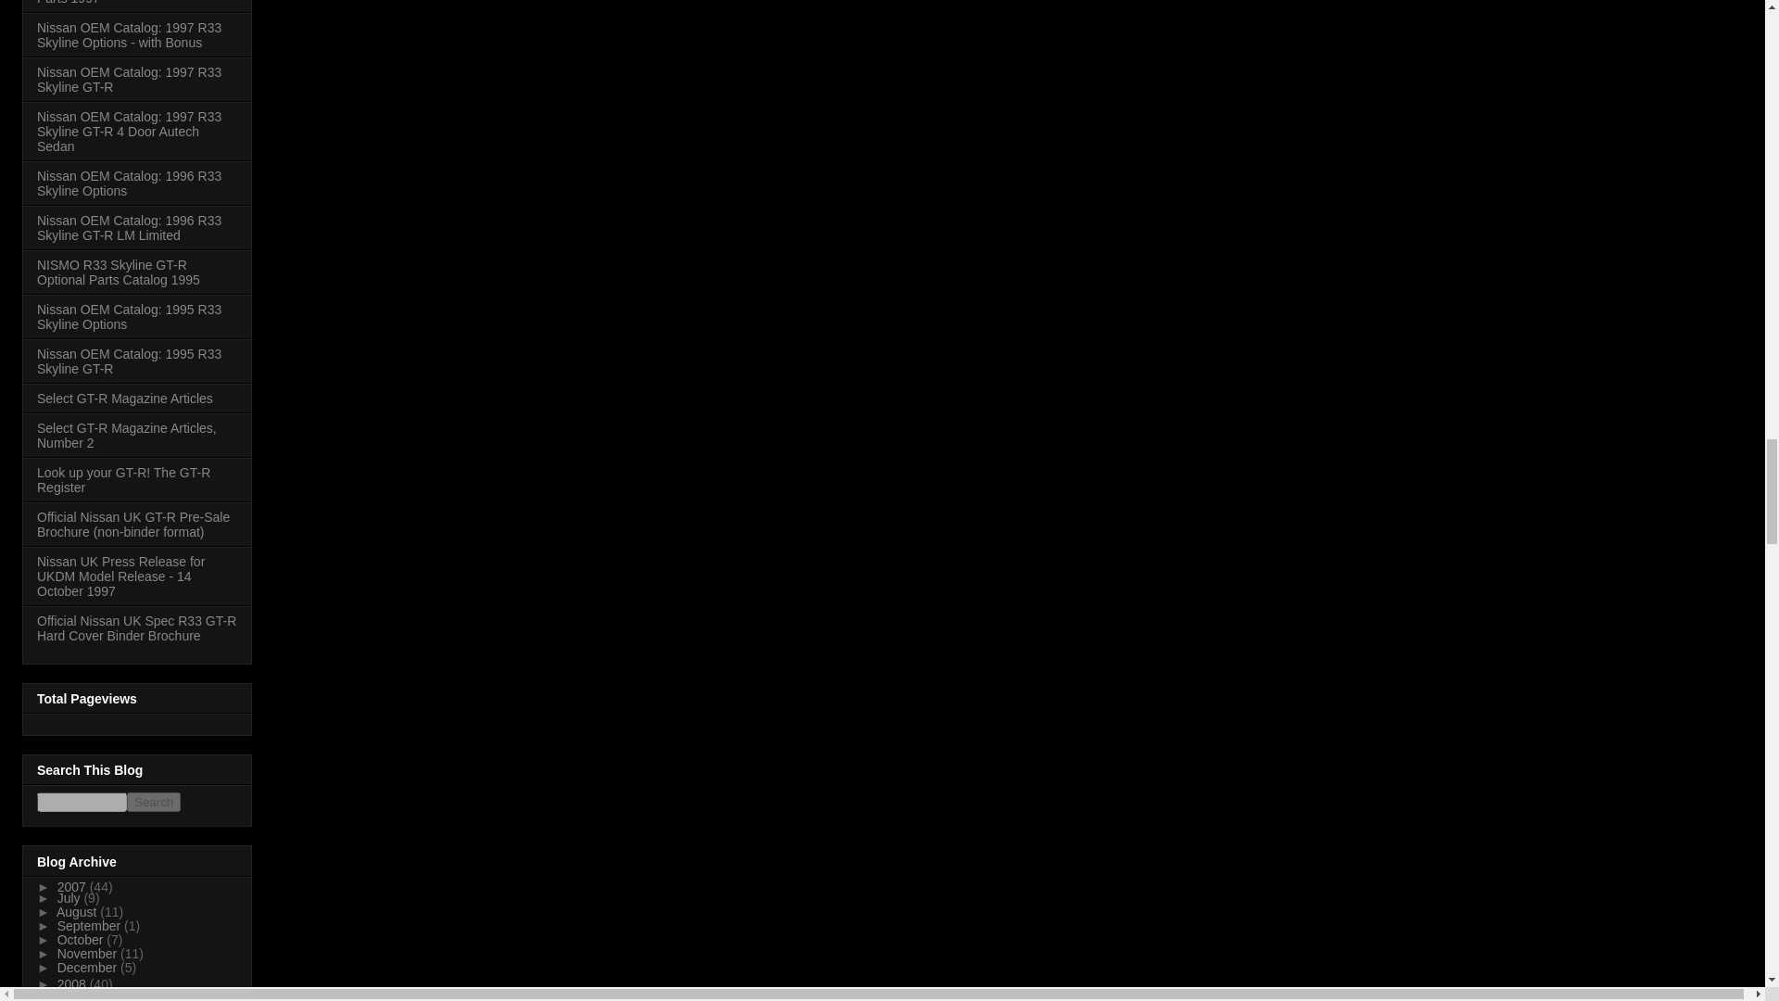 This screenshot has height=1001, width=1779. I want to click on Nissan OEM Catalog: 1997 R33 Skyline Options - with Bonus, so click(129, 35).